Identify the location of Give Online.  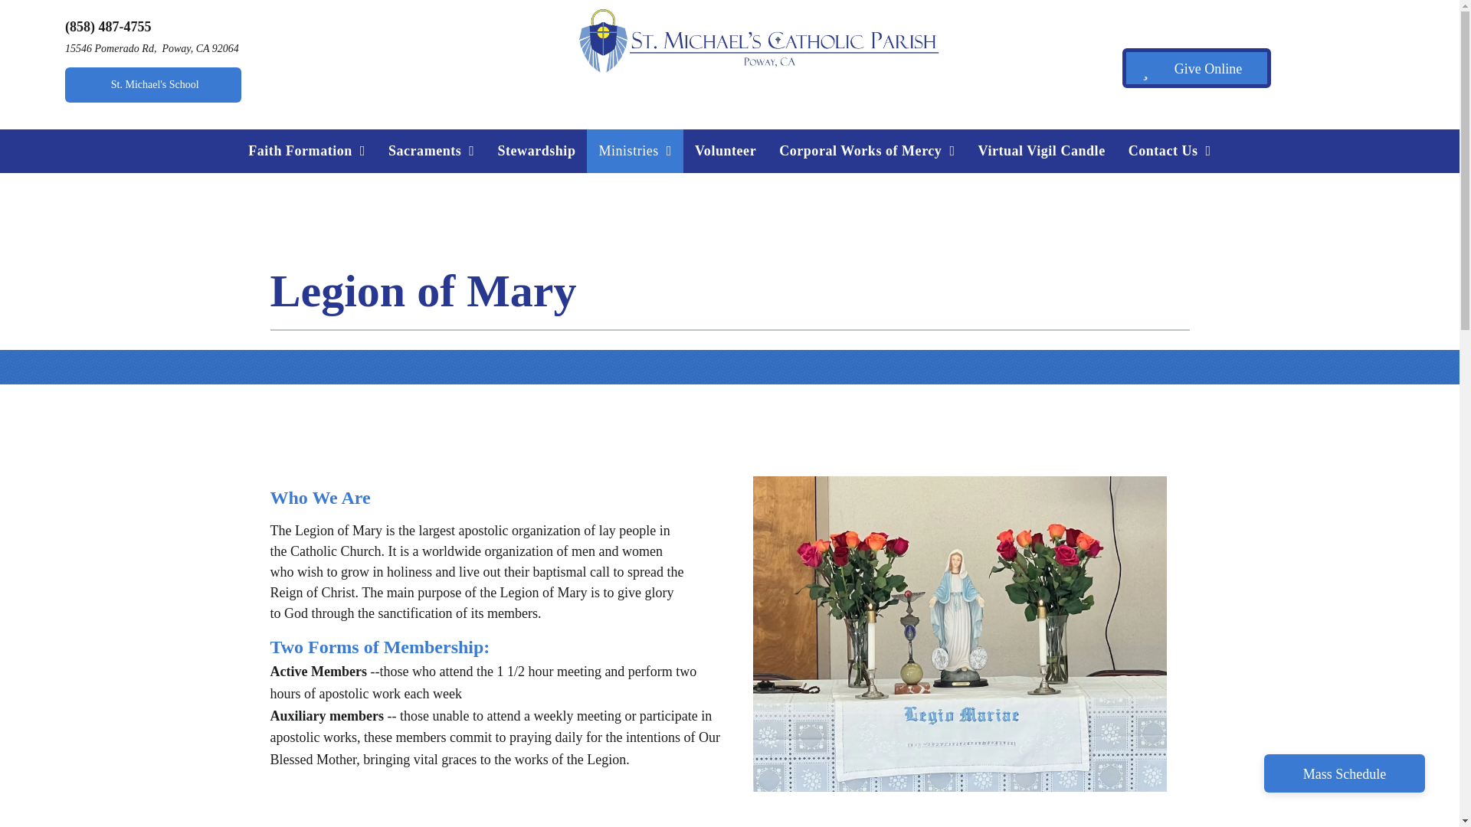
(1196, 67).